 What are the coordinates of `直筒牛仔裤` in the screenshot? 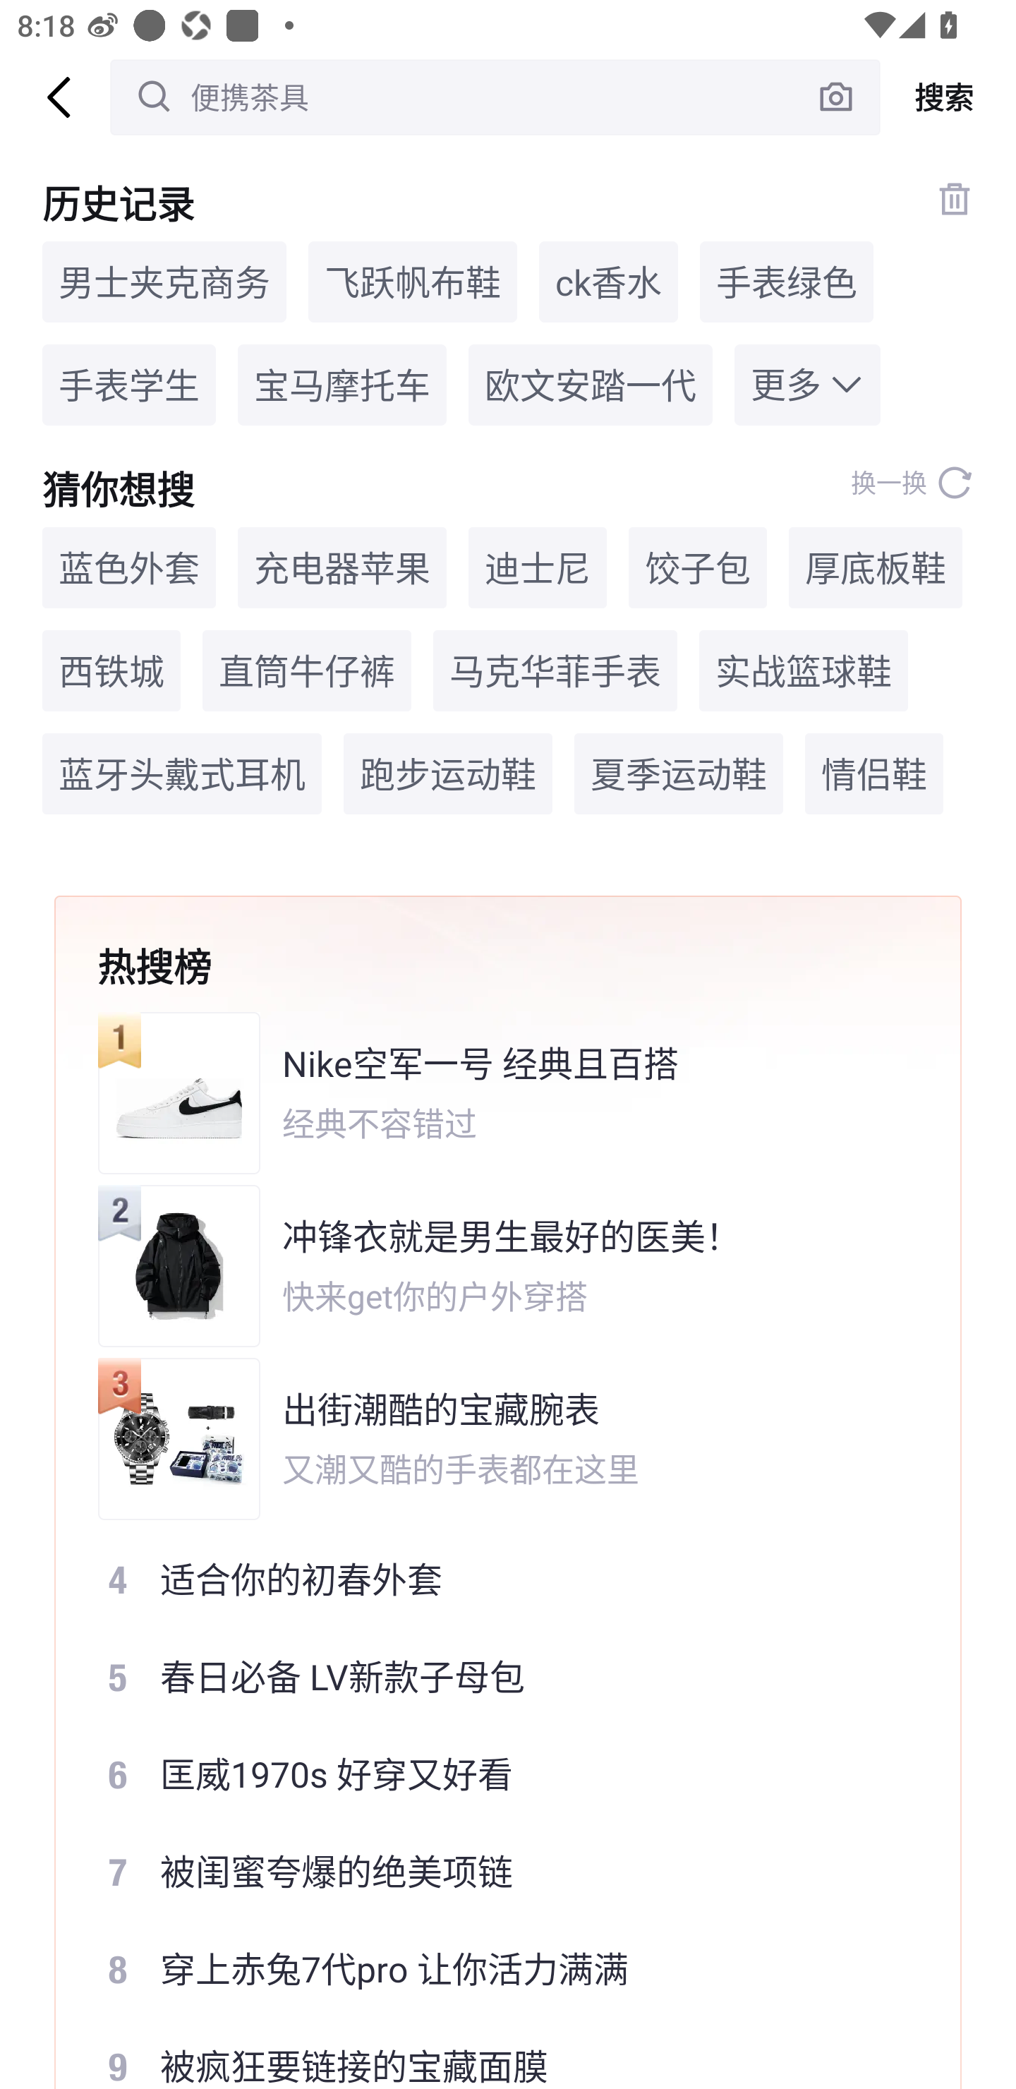 It's located at (306, 671).